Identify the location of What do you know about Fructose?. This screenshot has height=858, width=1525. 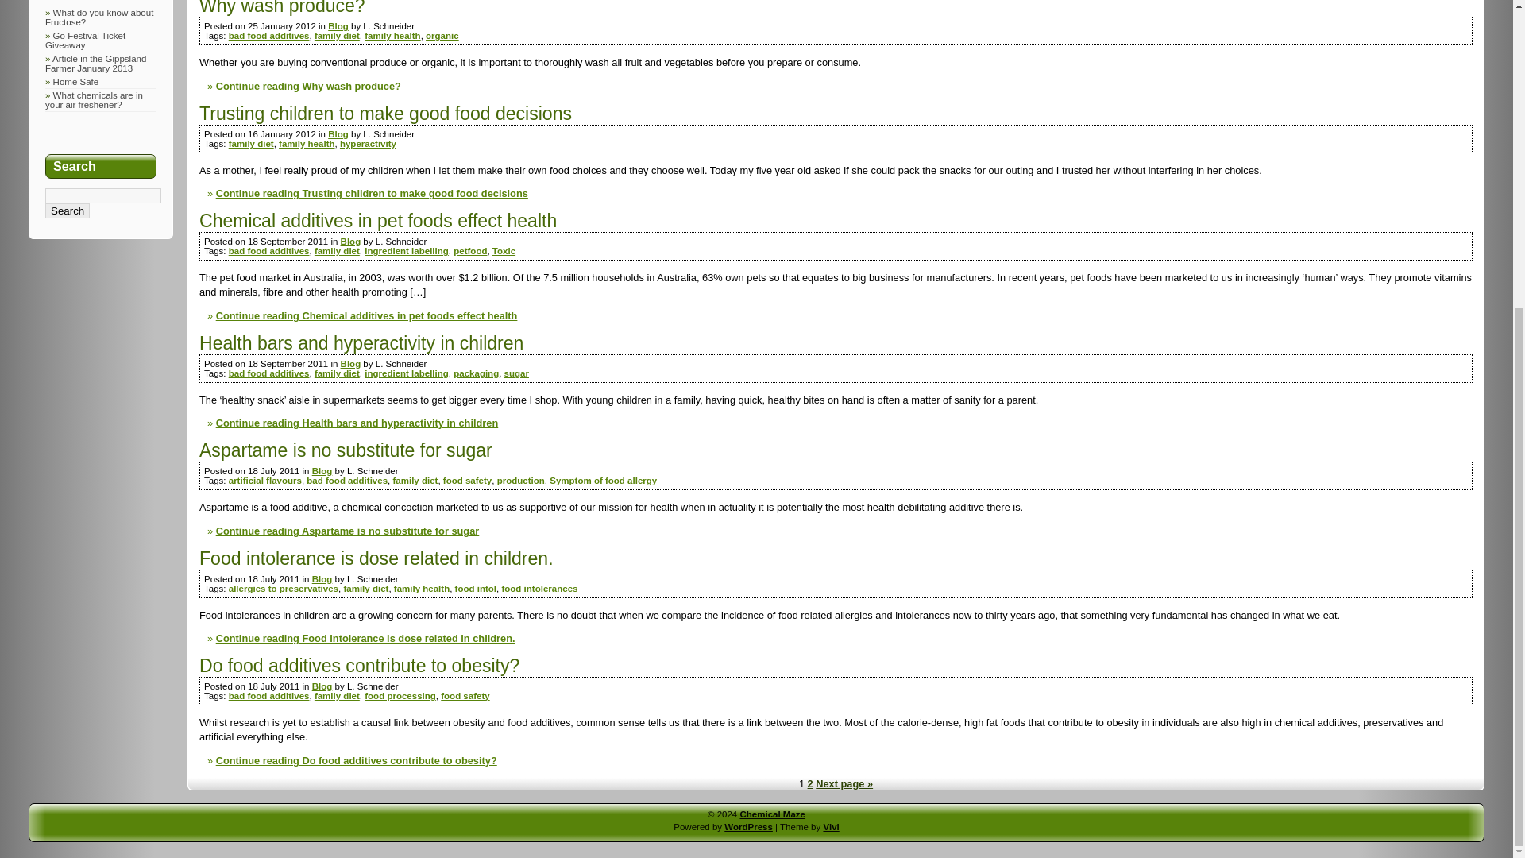
(99, 17).